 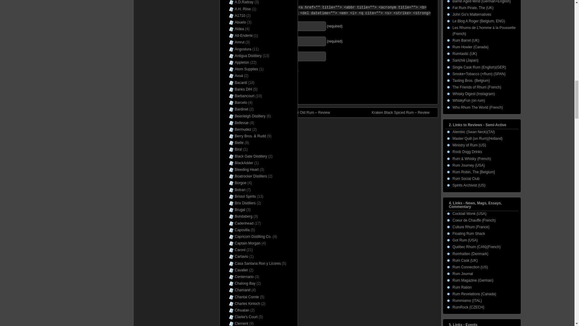 I want to click on subscribe, so click(x=227, y=80).